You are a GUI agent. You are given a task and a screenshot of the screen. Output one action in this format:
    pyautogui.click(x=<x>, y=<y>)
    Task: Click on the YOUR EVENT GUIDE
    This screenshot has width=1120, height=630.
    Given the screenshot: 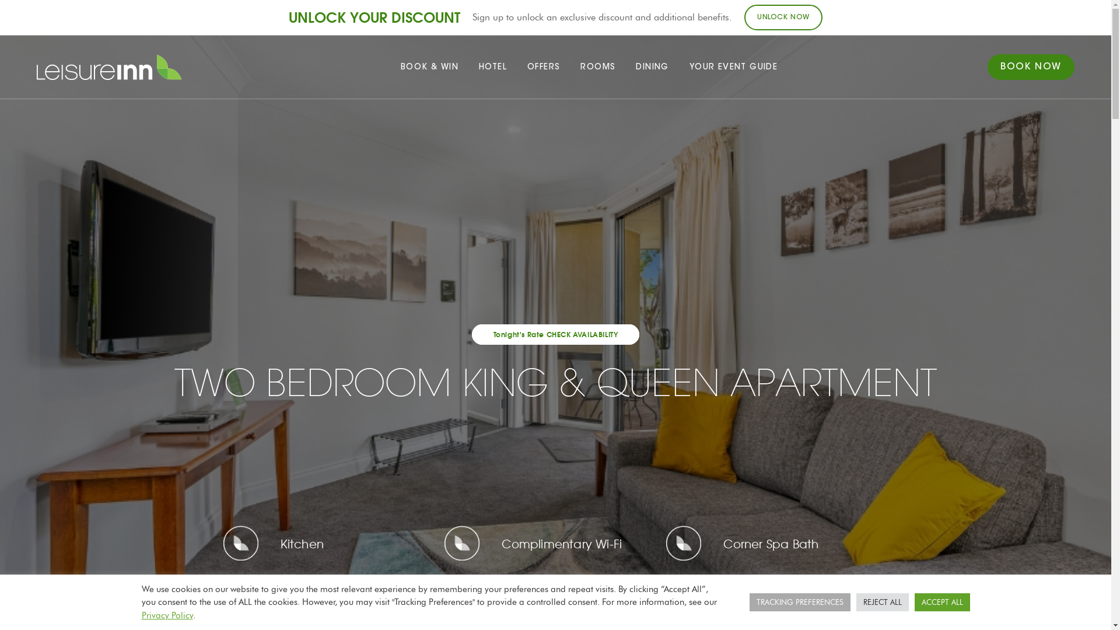 What is the action you would take?
    pyautogui.click(x=734, y=67)
    